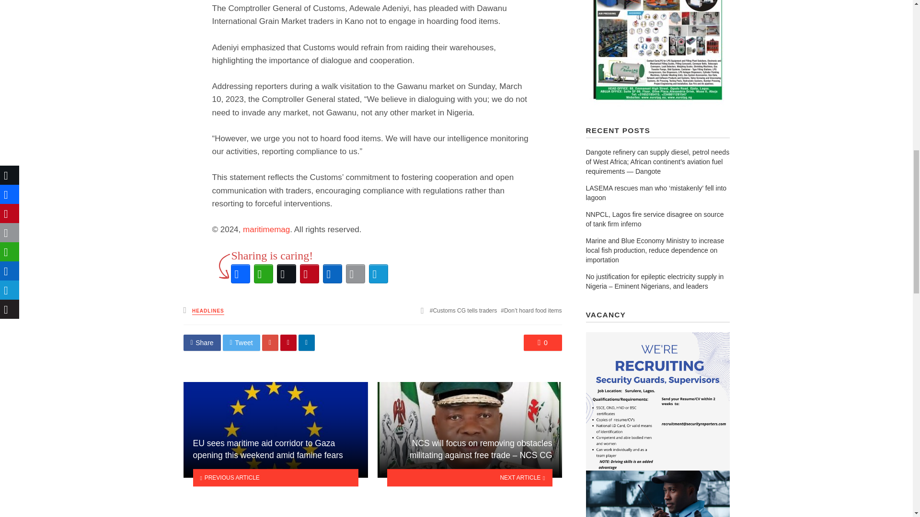 The width and height of the screenshot is (920, 517). Describe the element at coordinates (202, 343) in the screenshot. I see `Share` at that location.